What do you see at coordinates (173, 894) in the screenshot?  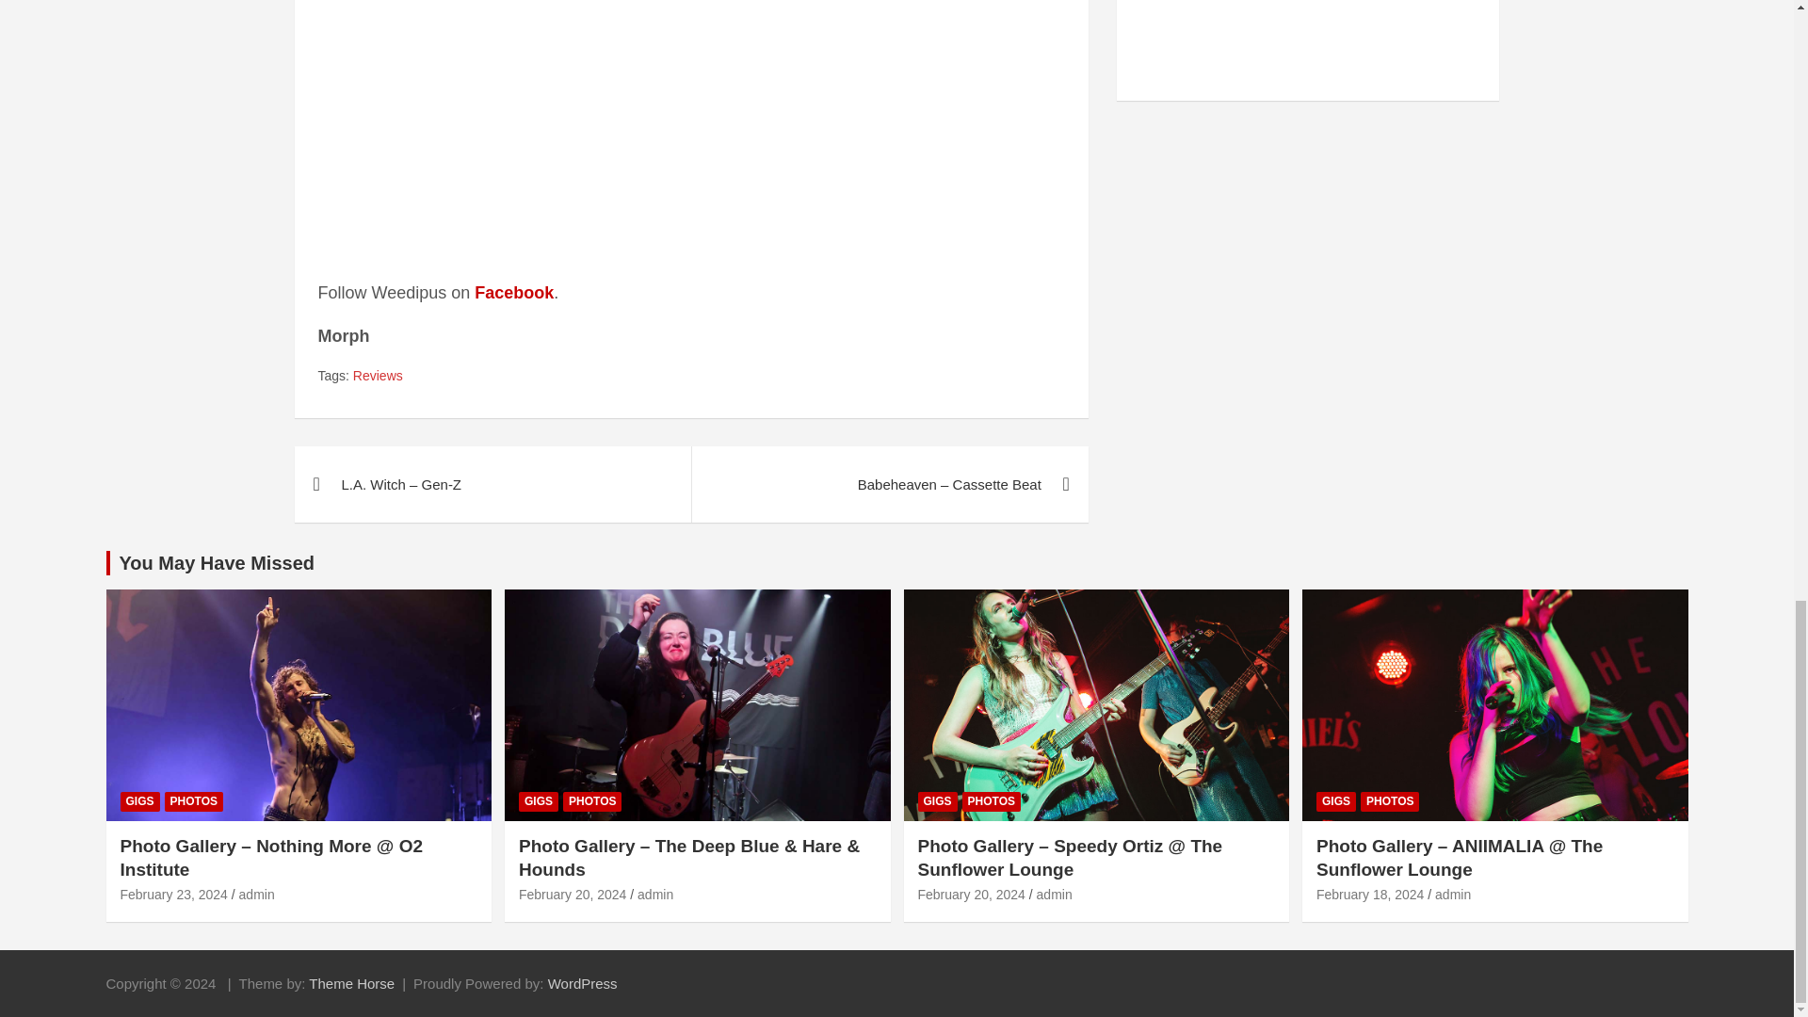 I see `February 23, 2024` at bounding box center [173, 894].